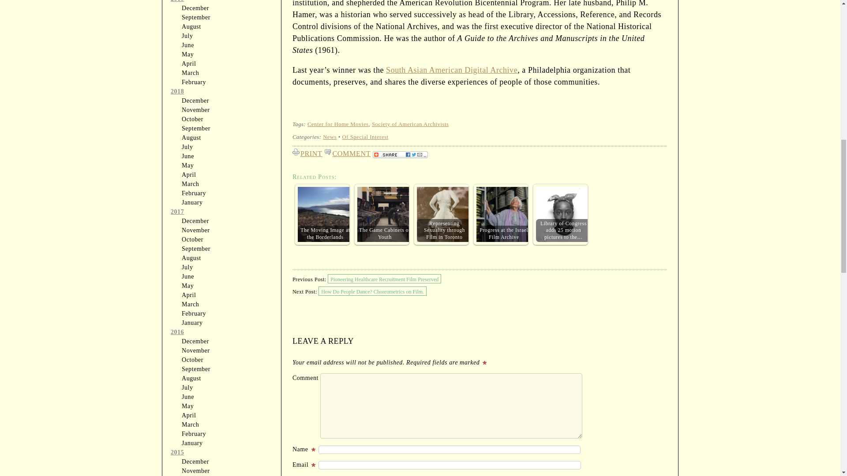  Describe the element at coordinates (308, 152) in the screenshot. I see `PRINT` at that location.